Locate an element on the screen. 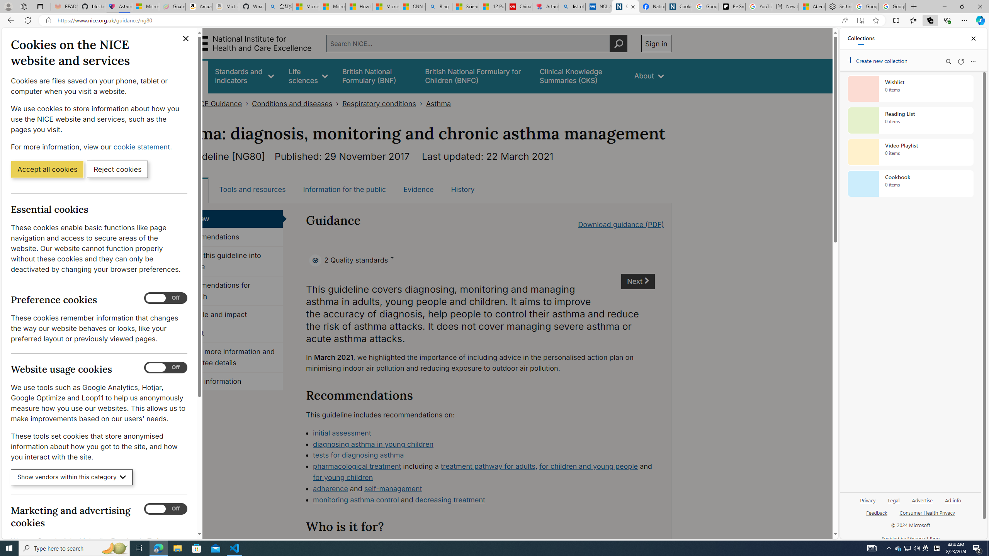 This screenshot has height=556, width=989. Preference cookies is located at coordinates (165, 298).